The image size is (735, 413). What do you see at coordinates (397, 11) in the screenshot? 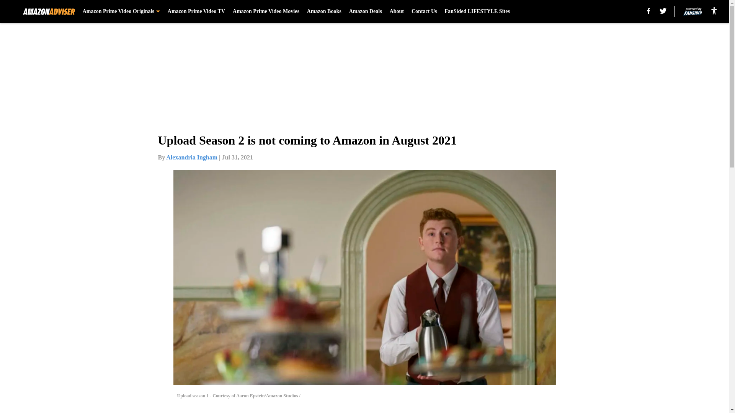
I see `About` at bounding box center [397, 11].